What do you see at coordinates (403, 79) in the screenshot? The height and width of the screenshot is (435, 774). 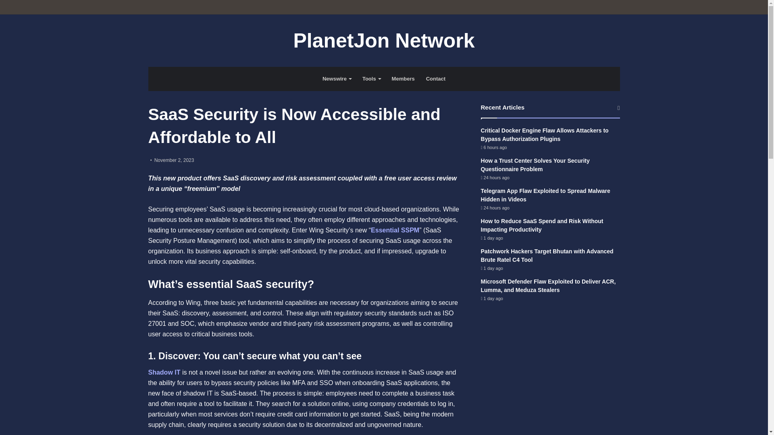 I see `Members` at bounding box center [403, 79].